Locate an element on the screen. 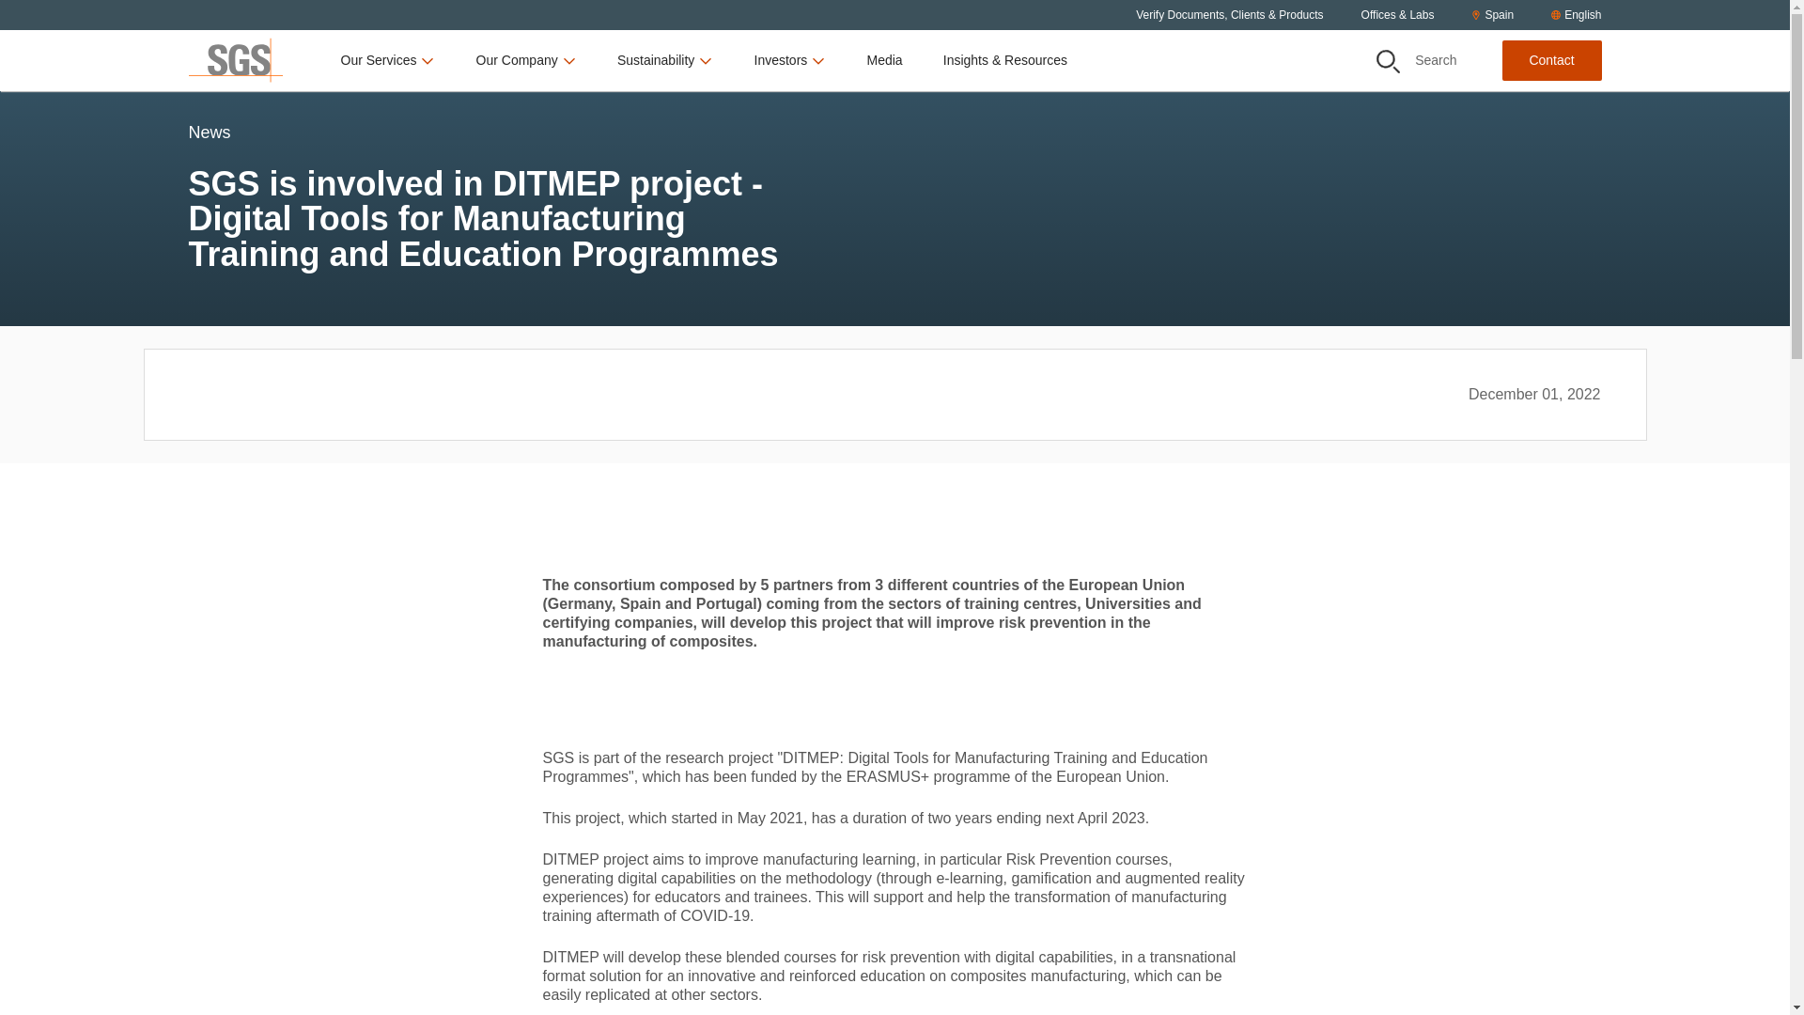  Media is located at coordinates (883, 60).